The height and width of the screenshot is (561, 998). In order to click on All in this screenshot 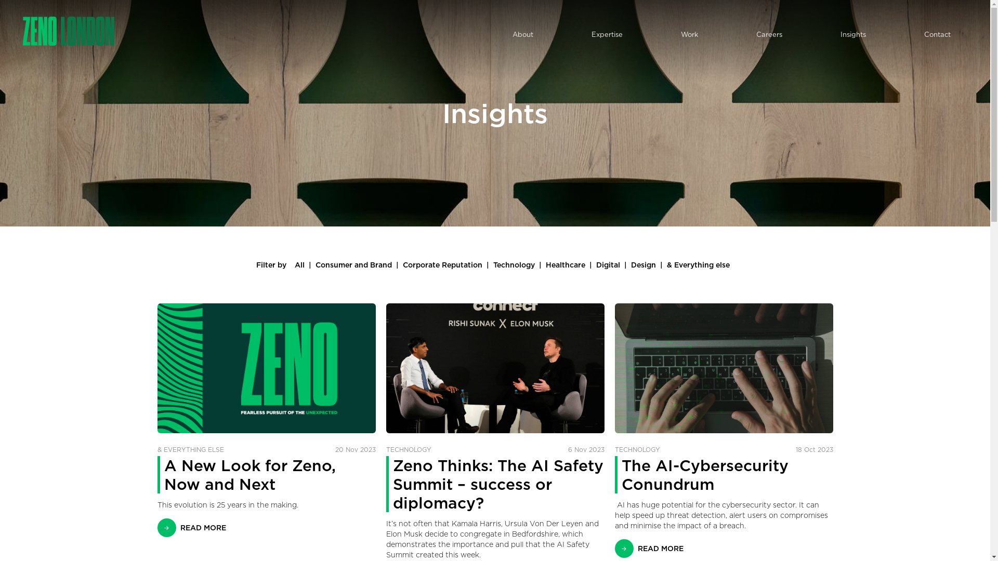, I will do `click(299, 265)`.